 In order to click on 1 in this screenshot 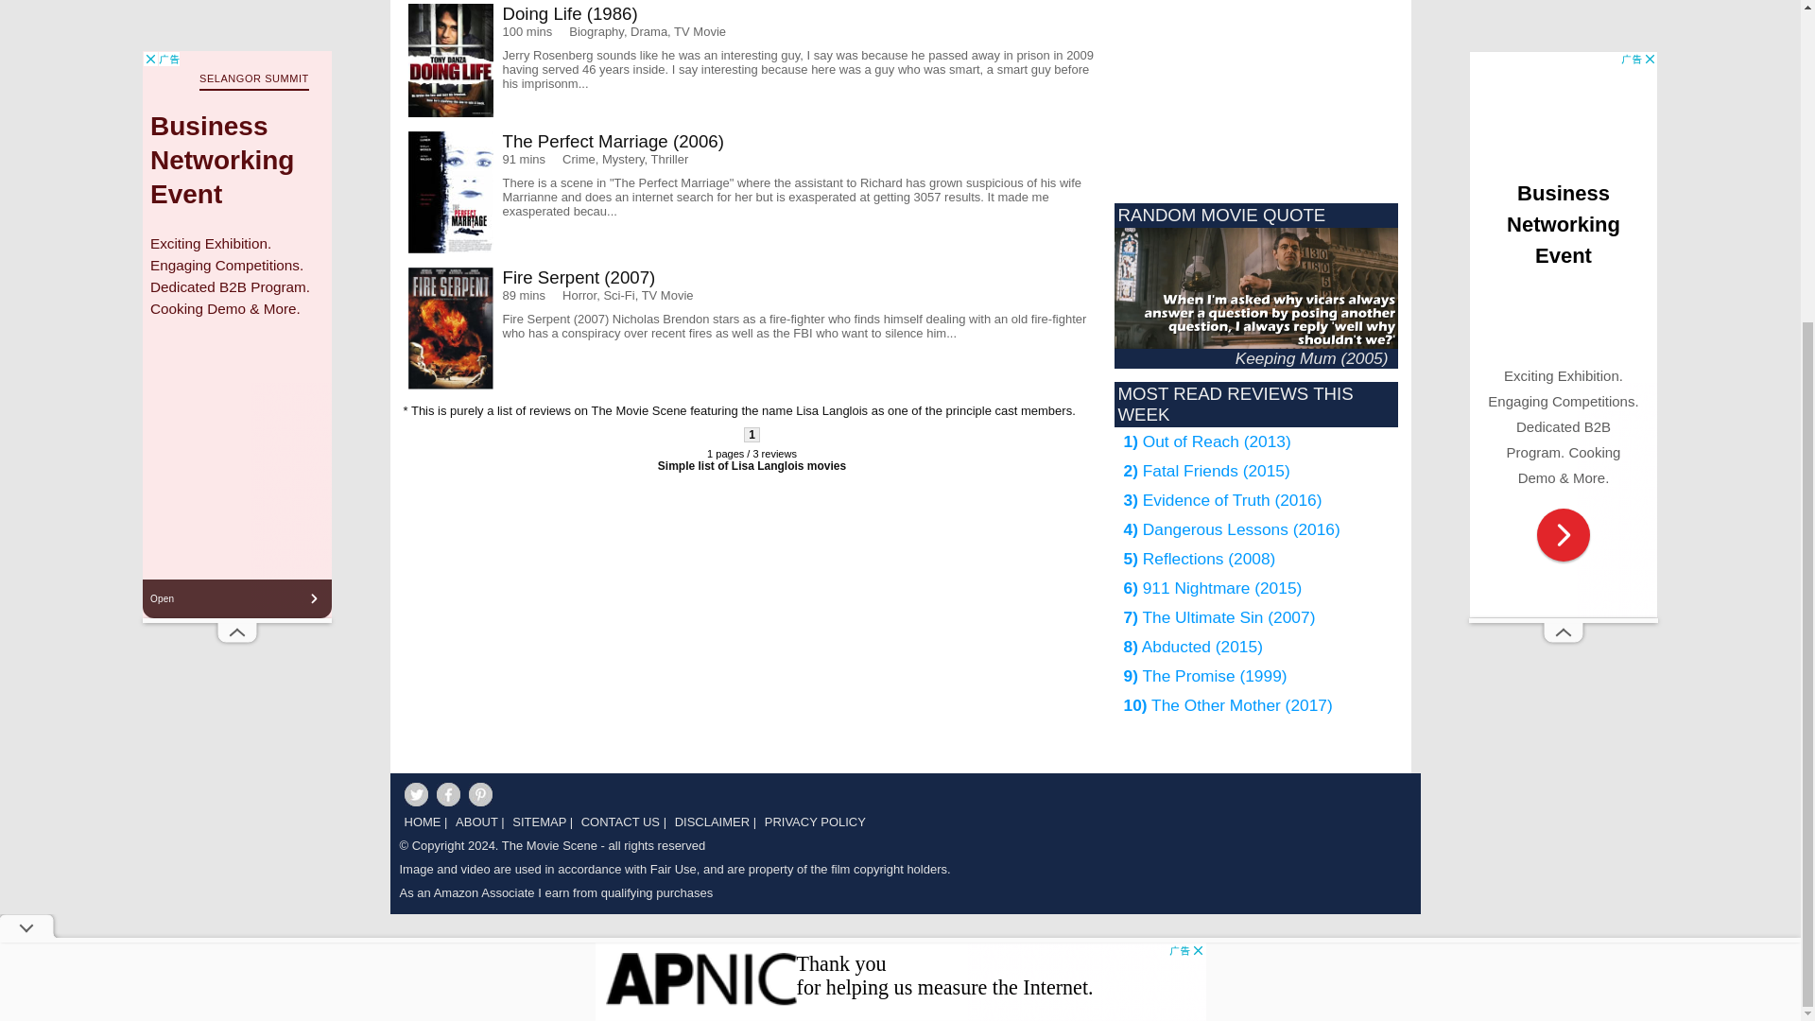, I will do `click(752, 435)`.